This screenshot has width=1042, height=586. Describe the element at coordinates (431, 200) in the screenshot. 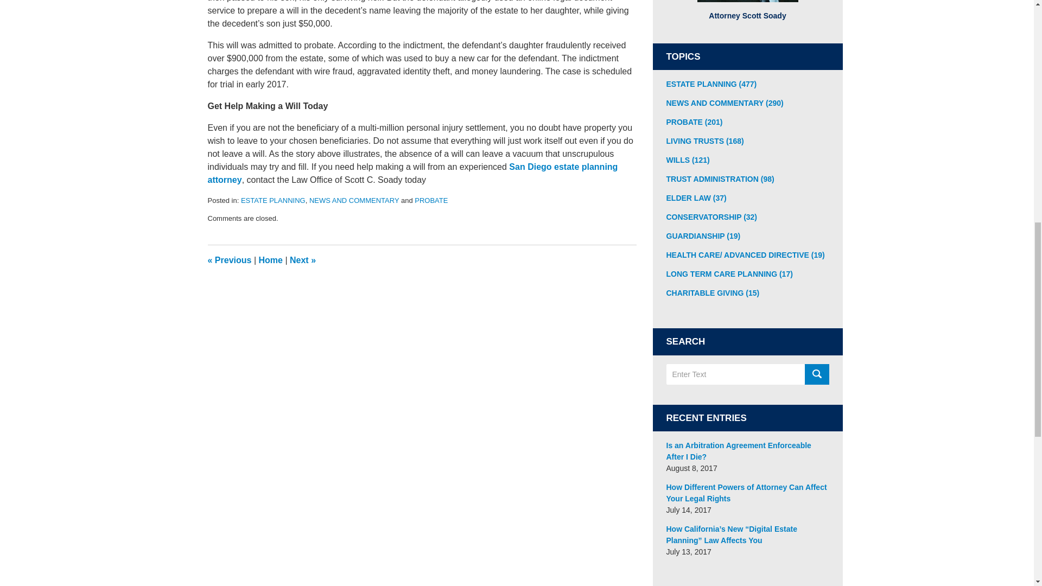

I see `PROBATE` at that location.